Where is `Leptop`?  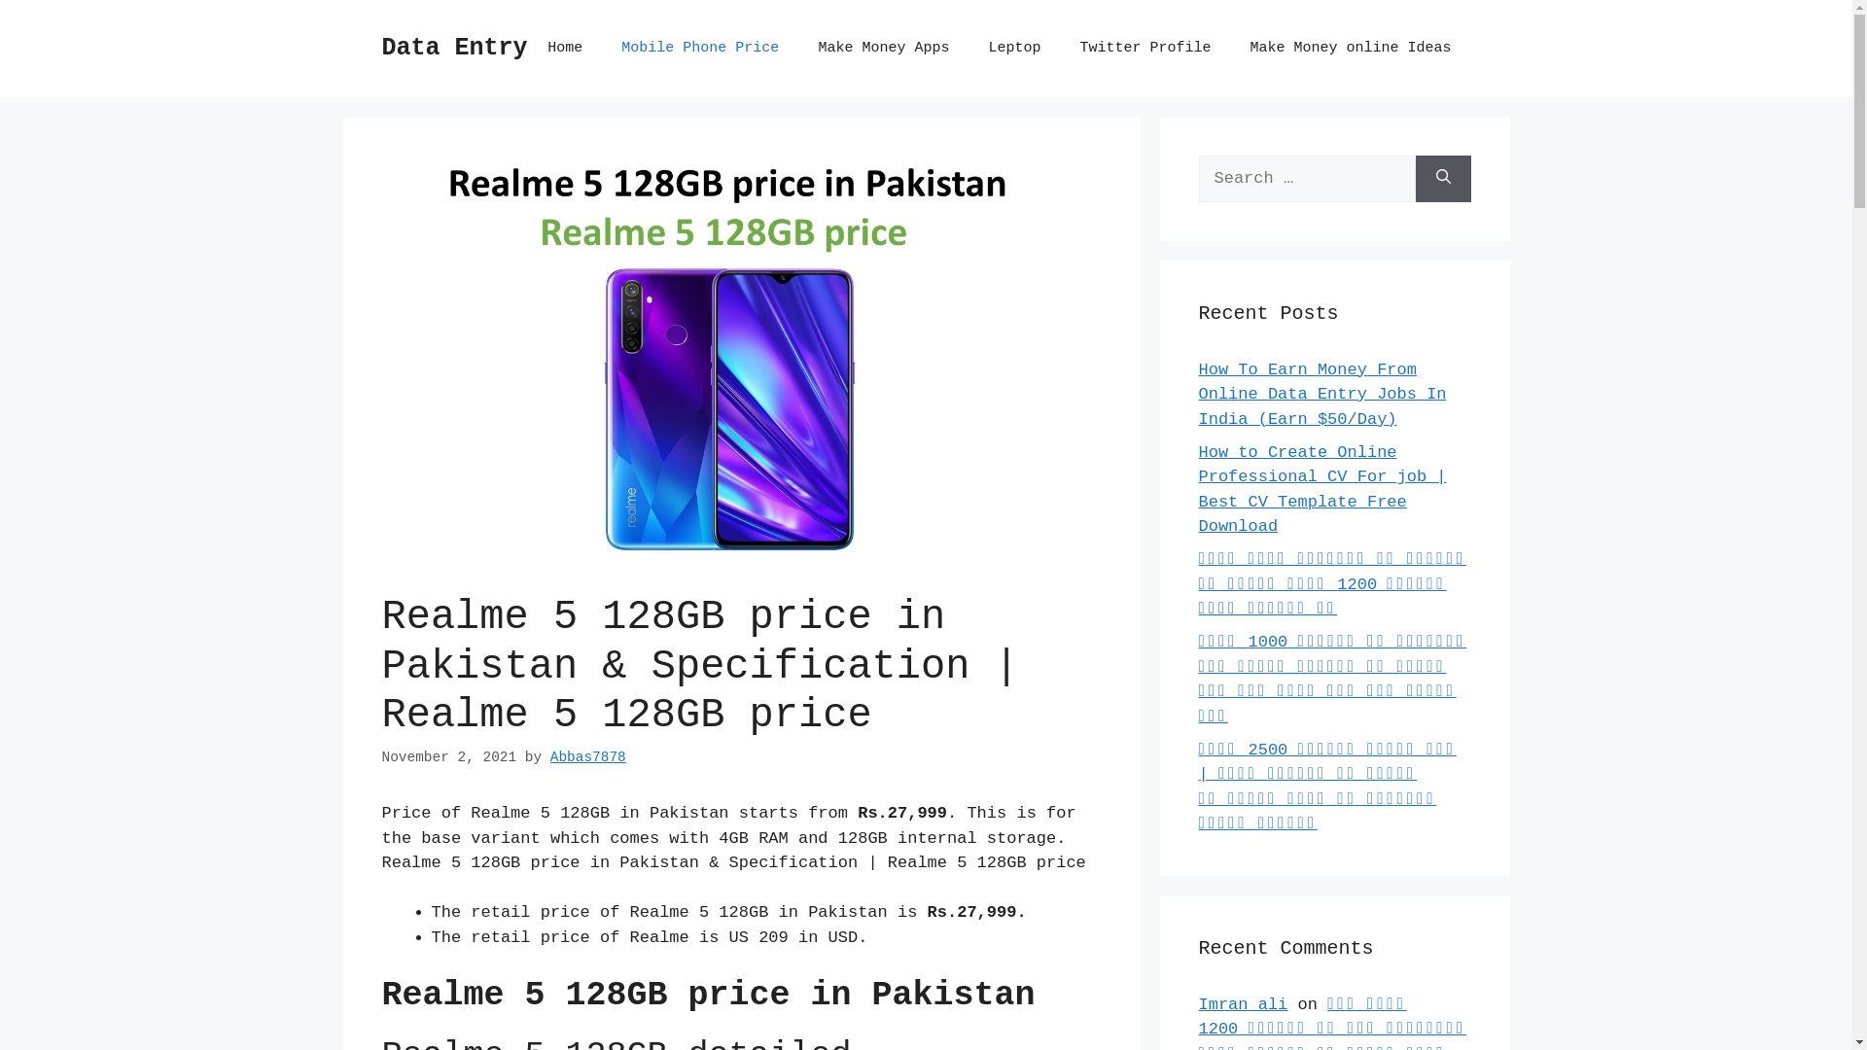
Leptop is located at coordinates (1014, 49).